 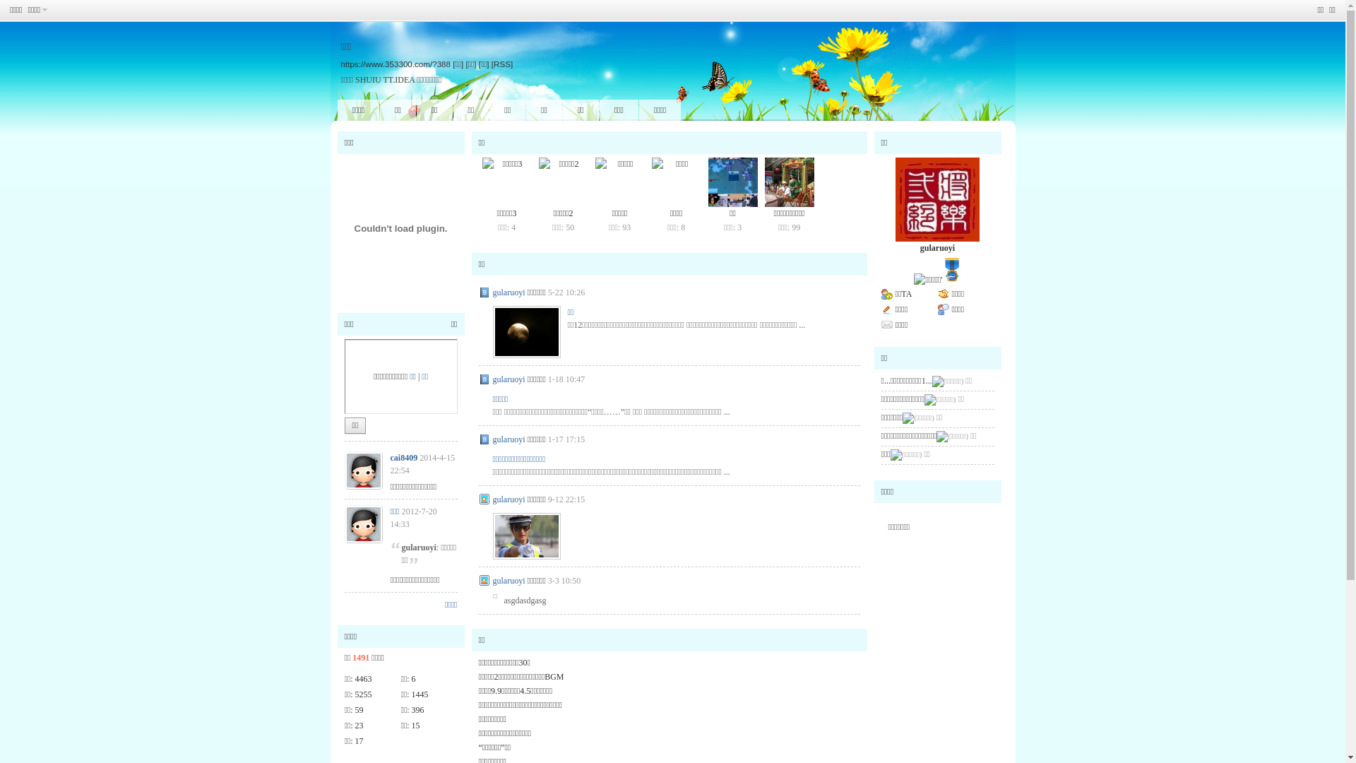 What do you see at coordinates (404, 458) in the screenshot?
I see `cai8409` at bounding box center [404, 458].